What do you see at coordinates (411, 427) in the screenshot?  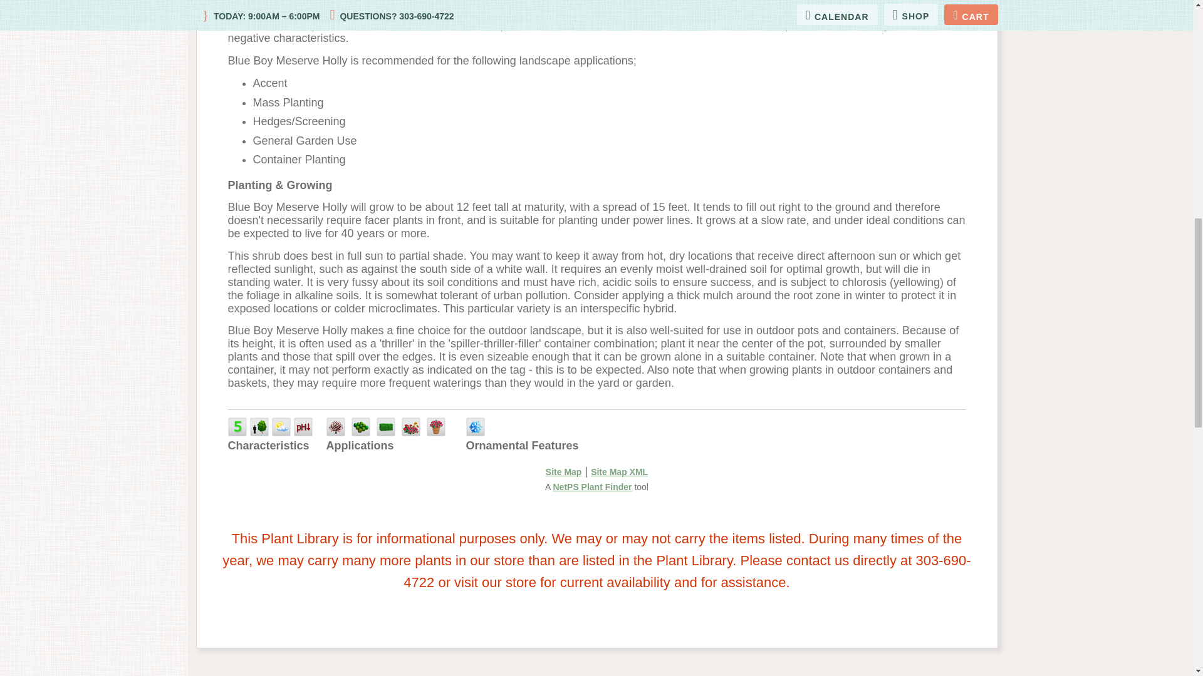 I see `Garden` at bounding box center [411, 427].